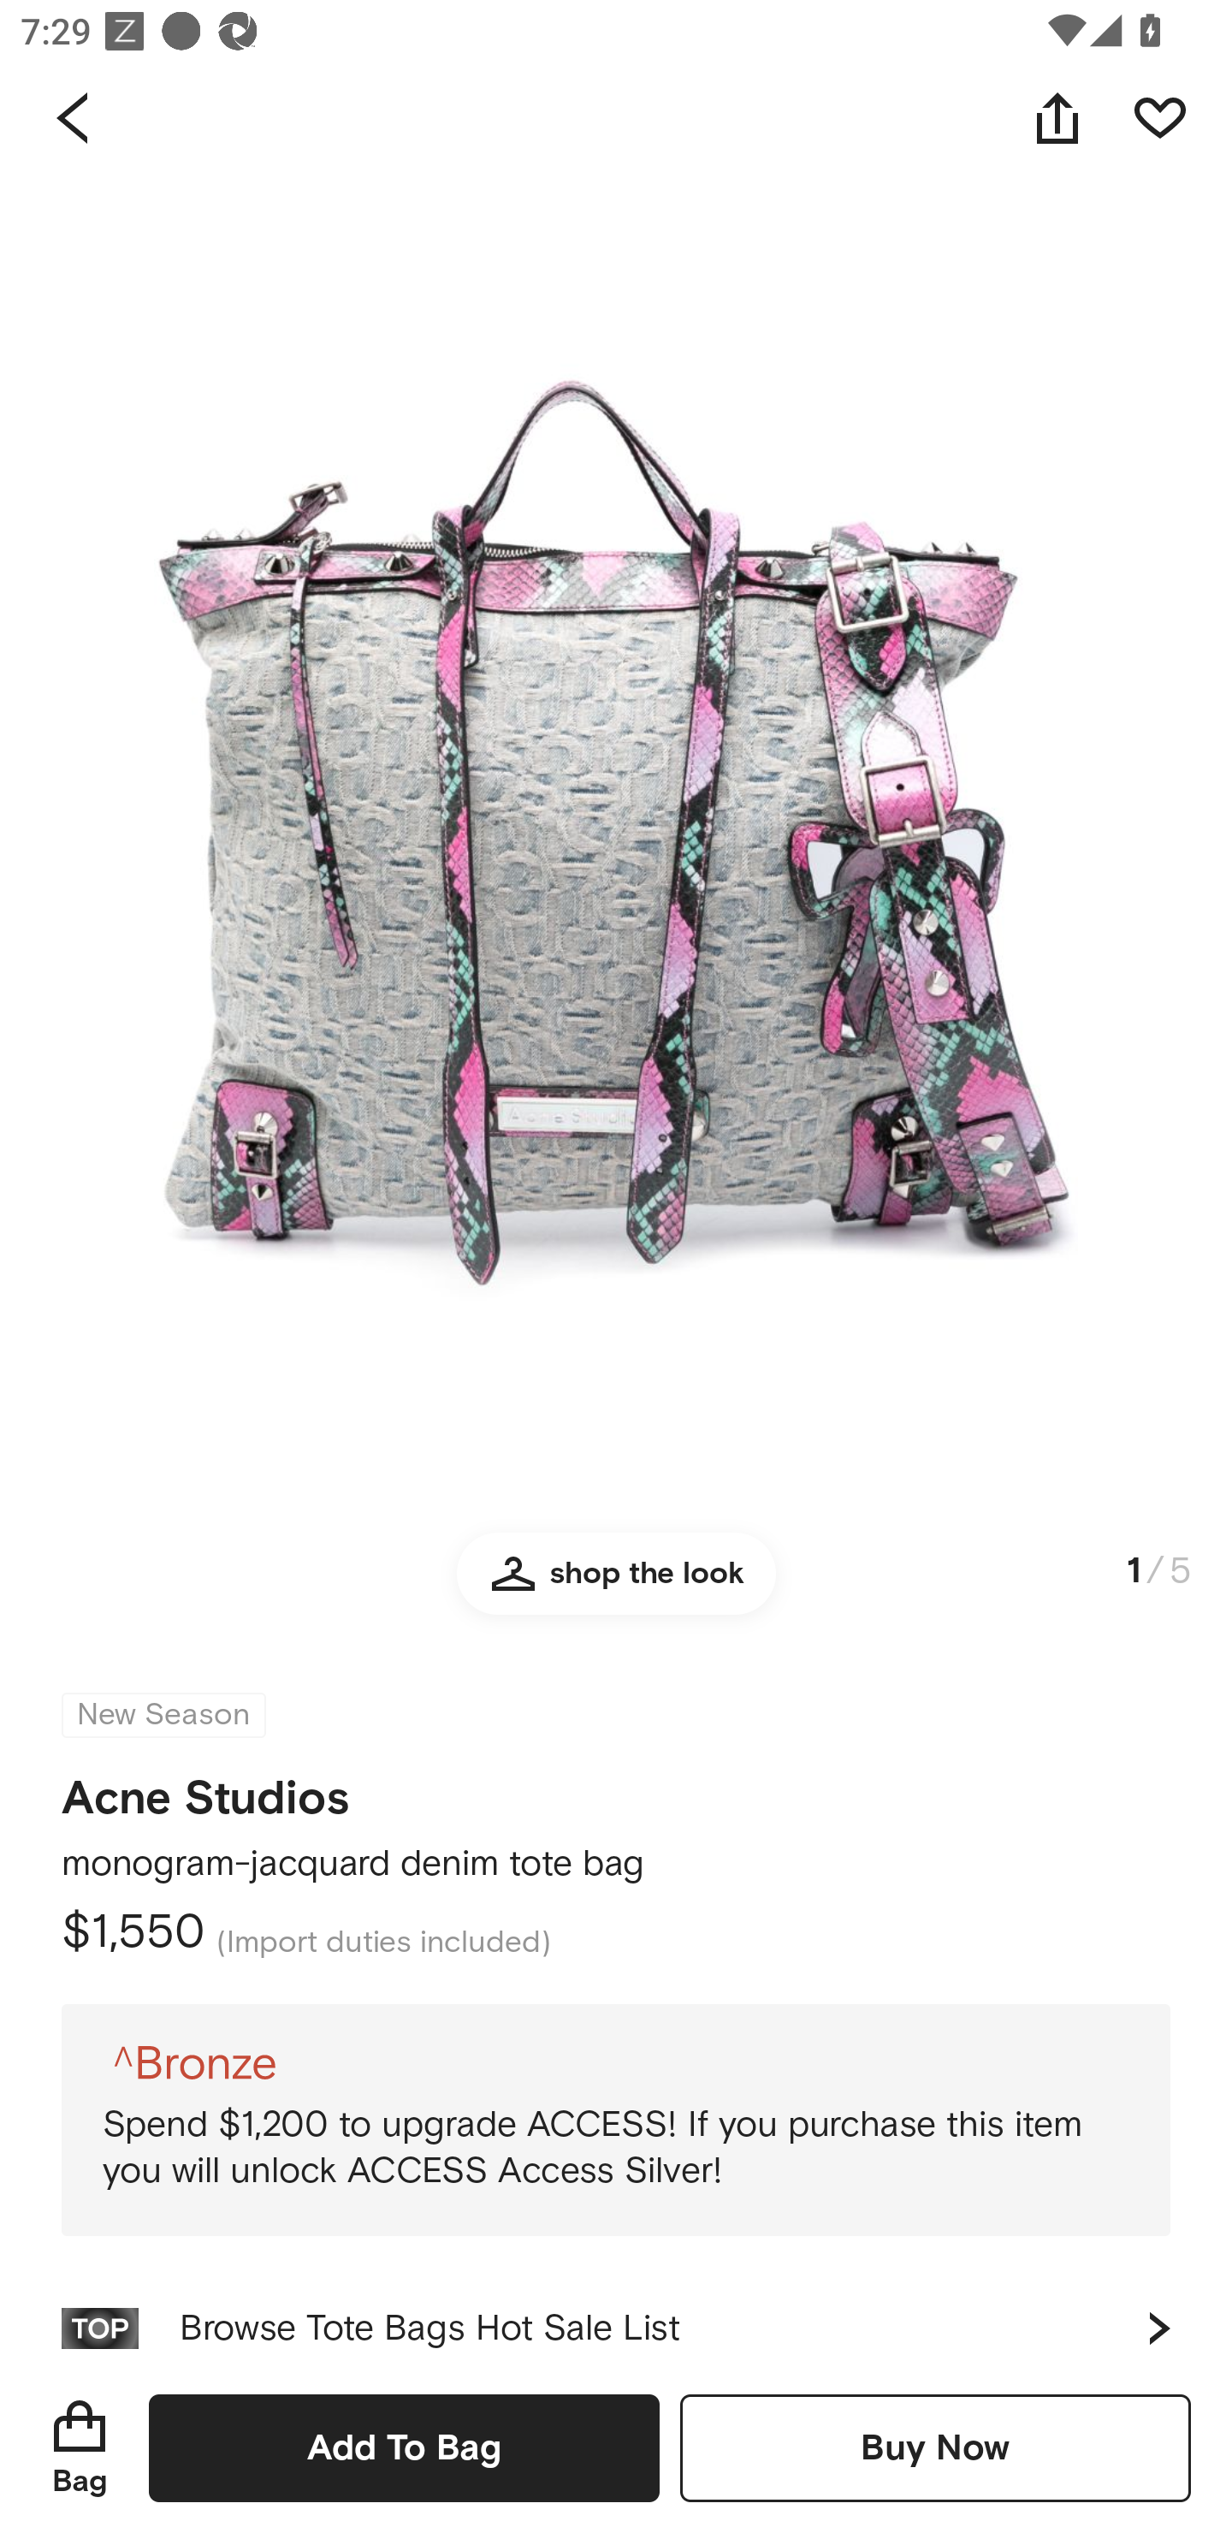 This screenshot has width=1232, height=2533. Describe the element at coordinates (205, 1789) in the screenshot. I see `Acne Studios` at that location.